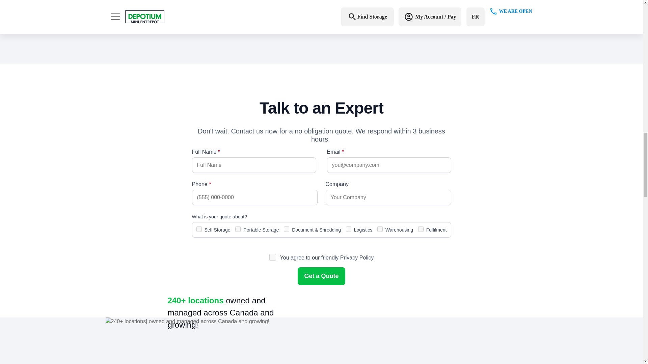 This screenshot has height=364, width=648. What do you see at coordinates (348, 229) in the screenshot?
I see `Logistics` at bounding box center [348, 229].